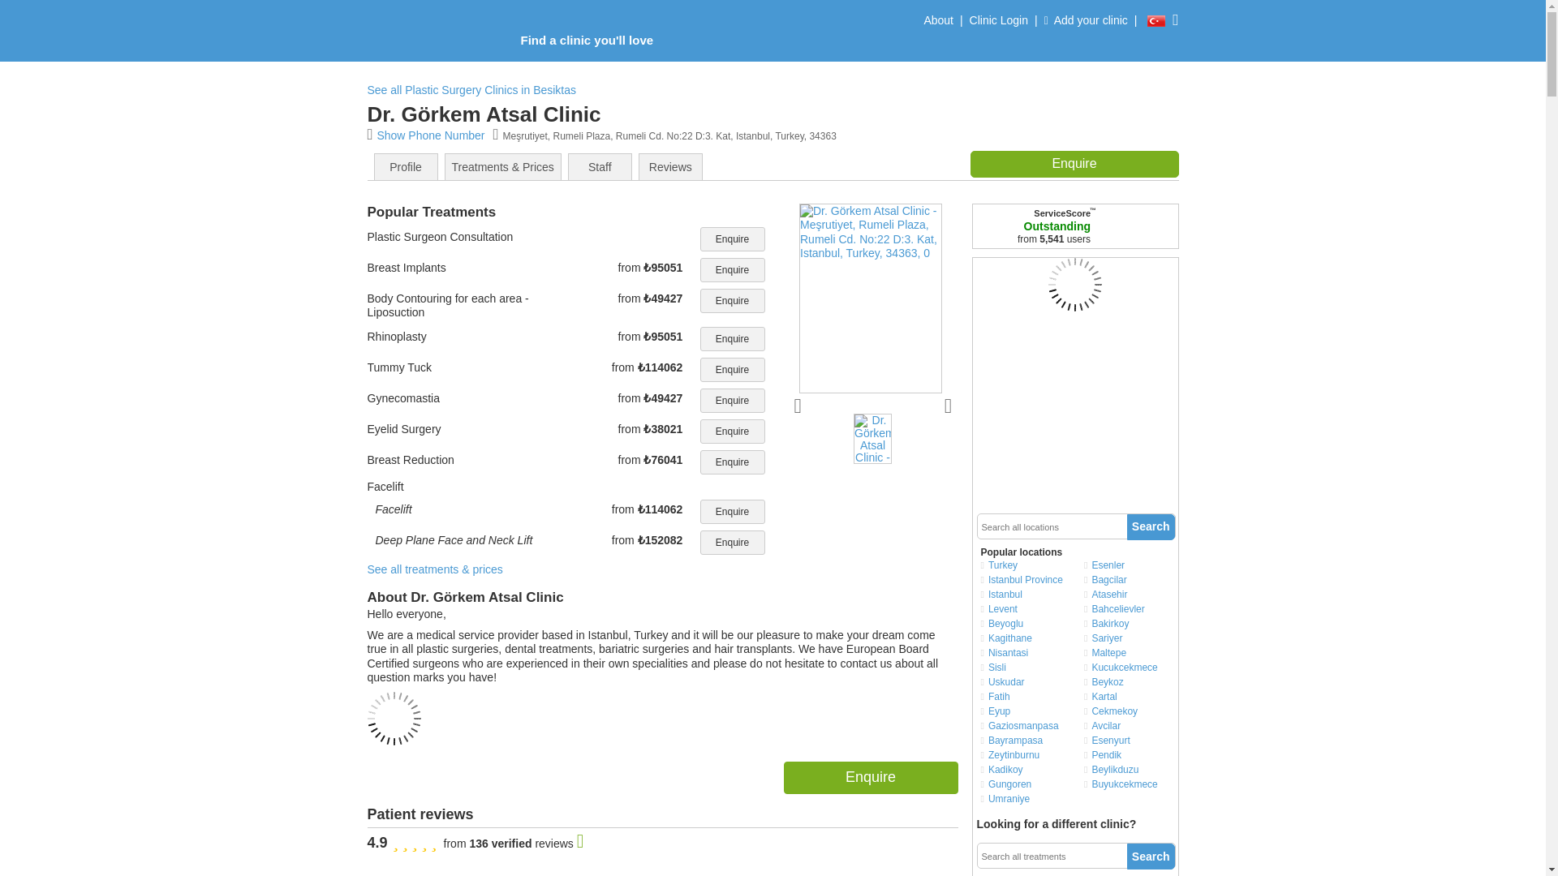 This screenshot has width=1558, height=876. I want to click on Enquire, so click(732, 369).